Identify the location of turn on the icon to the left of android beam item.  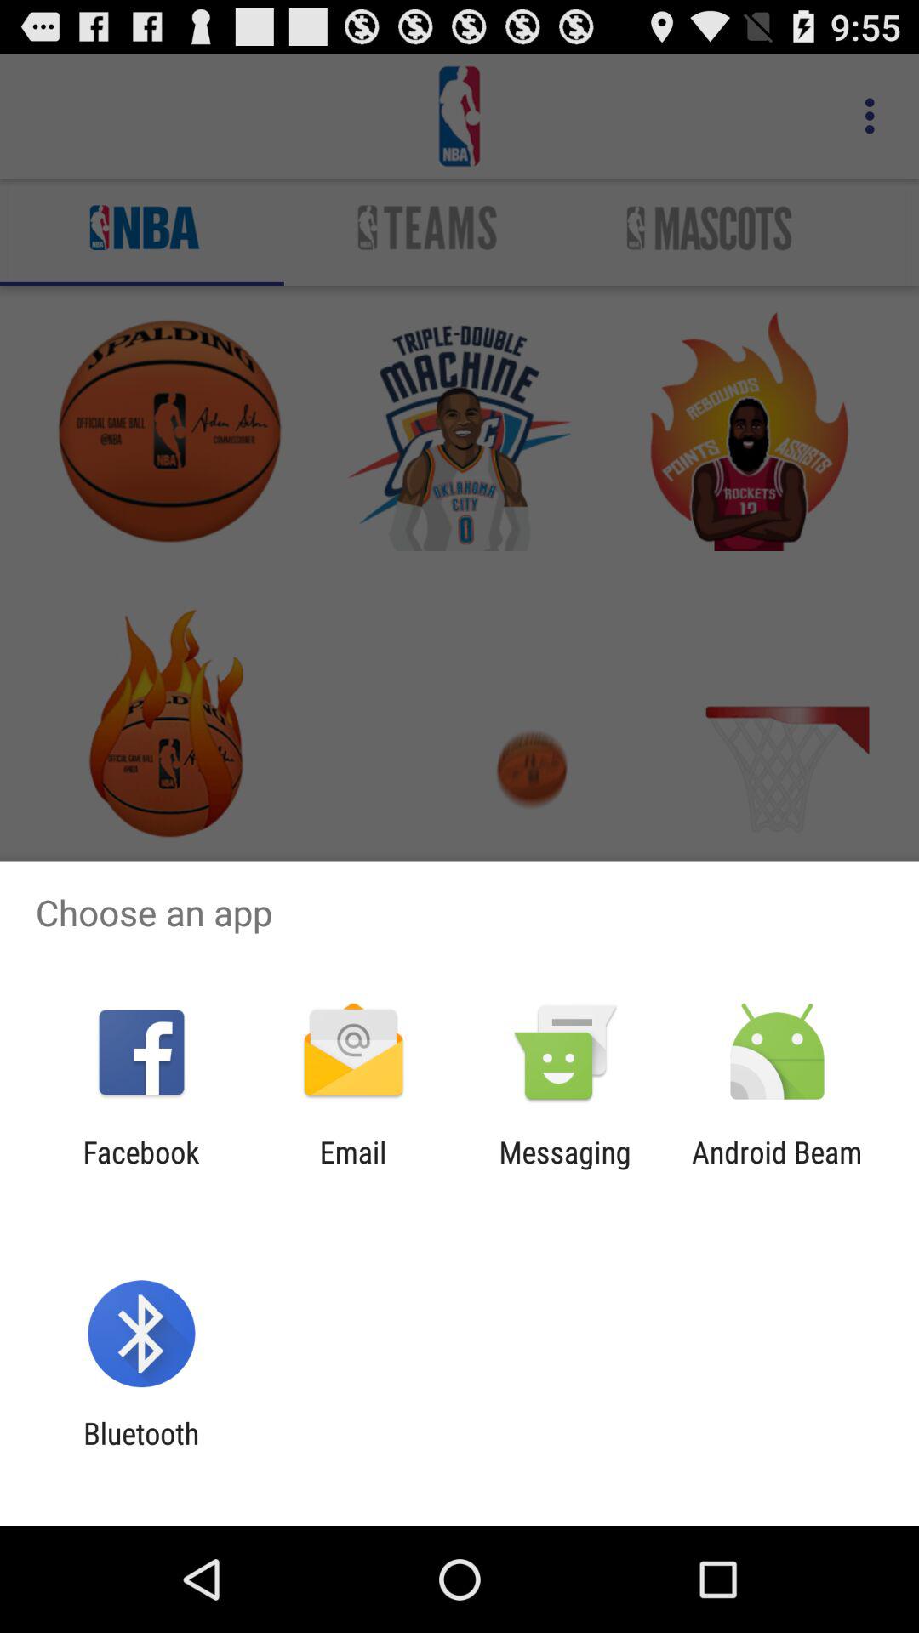
(565, 1169).